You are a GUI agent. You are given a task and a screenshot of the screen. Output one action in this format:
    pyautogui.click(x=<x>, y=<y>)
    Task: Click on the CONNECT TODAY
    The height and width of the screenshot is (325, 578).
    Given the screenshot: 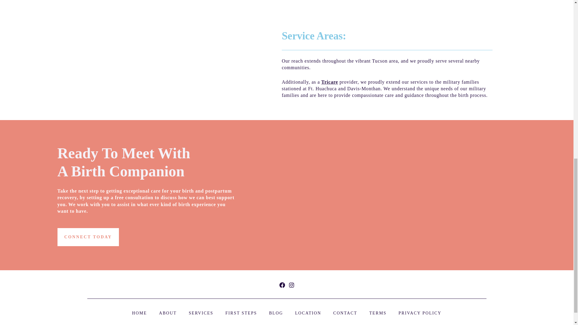 What is the action you would take?
    pyautogui.click(x=88, y=237)
    